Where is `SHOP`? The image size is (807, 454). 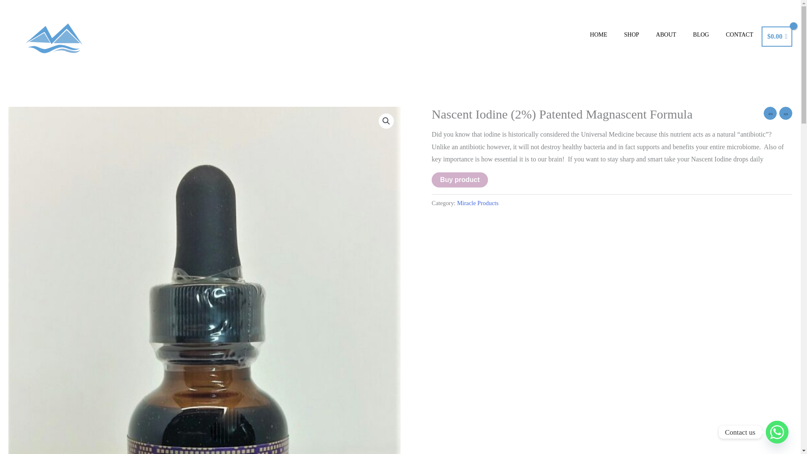
SHOP is located at coordinates (631, 35).